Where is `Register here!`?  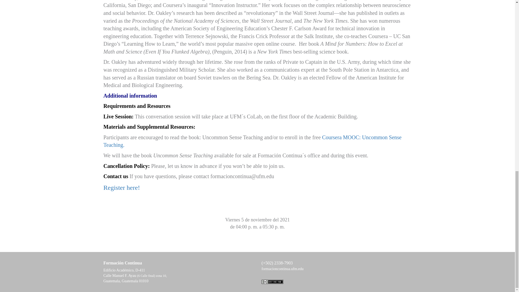
Register here! is located at coordinates (121, 188).